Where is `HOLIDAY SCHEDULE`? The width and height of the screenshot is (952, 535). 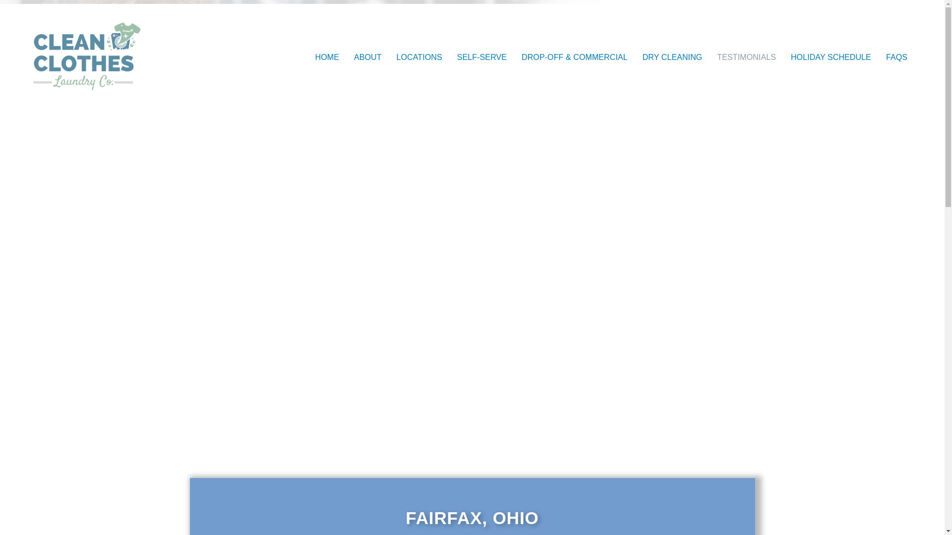
HOLIDAY SCHEDULE is located at coordinates (831, 57).